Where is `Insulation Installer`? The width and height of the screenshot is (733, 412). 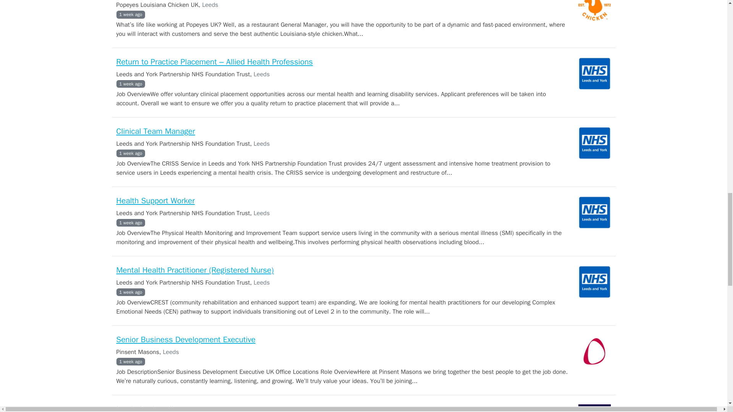 Insulation Installer is located at coordinates (148, 408).